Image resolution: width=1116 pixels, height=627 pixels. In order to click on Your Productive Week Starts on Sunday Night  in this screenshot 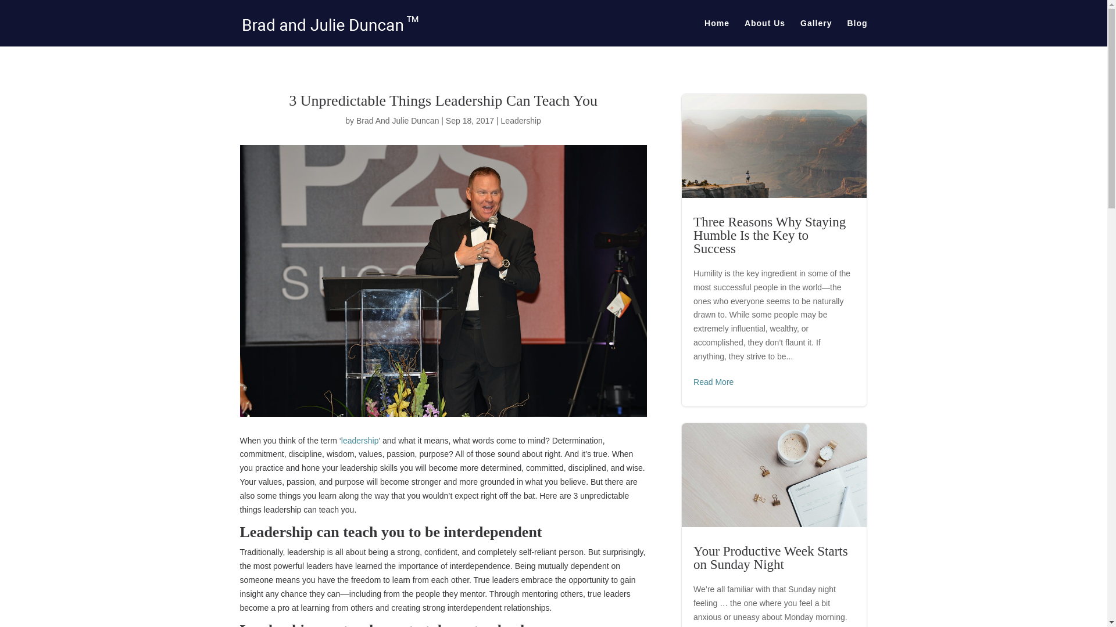, I will do `click(771, 557)`.